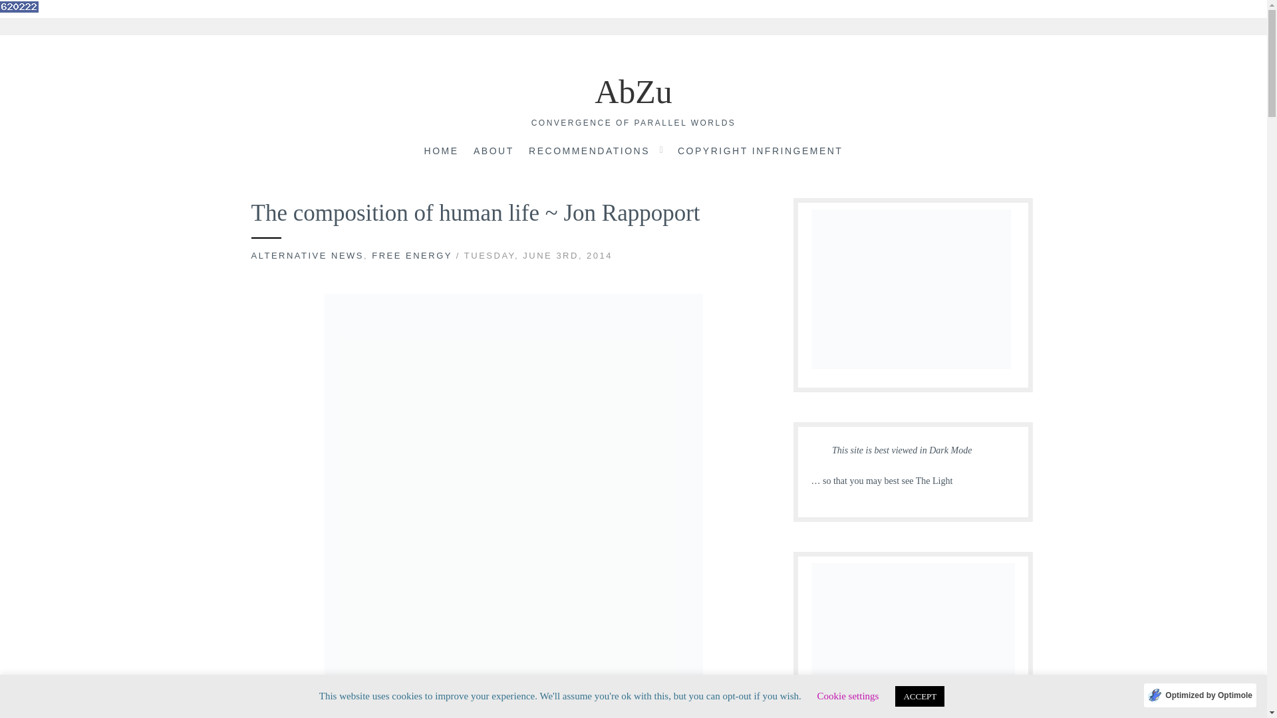 The height and width of the screenshot is (718, 1277). What do you see at coordinates (589, 152) in the screenshot?
I see `RECOMMENDATIONS` at bounding box center [589, 152].